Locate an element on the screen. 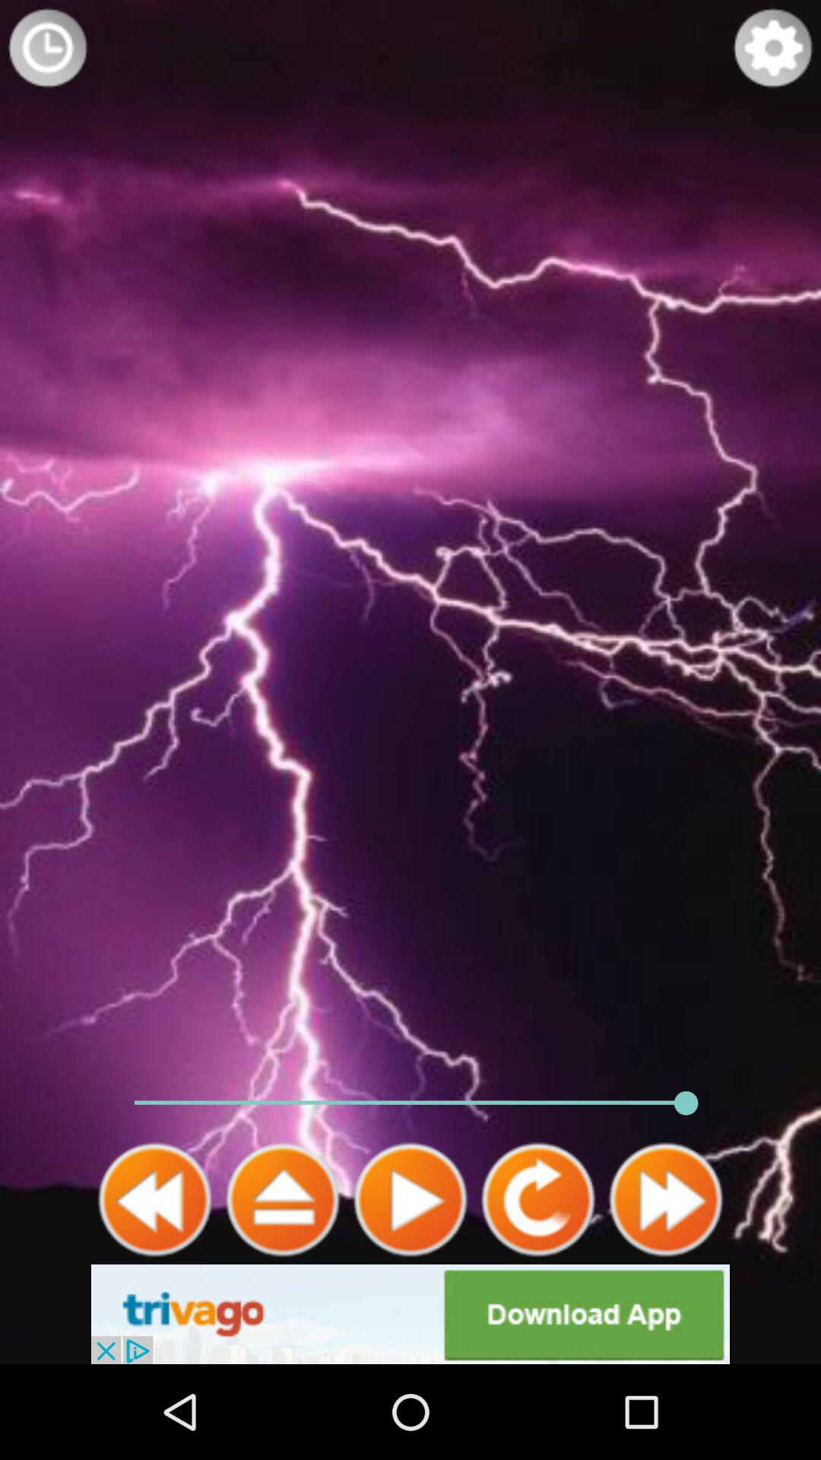 This screenshot has height=1460, width=821. loading icon is located at coordinates (48, 48).